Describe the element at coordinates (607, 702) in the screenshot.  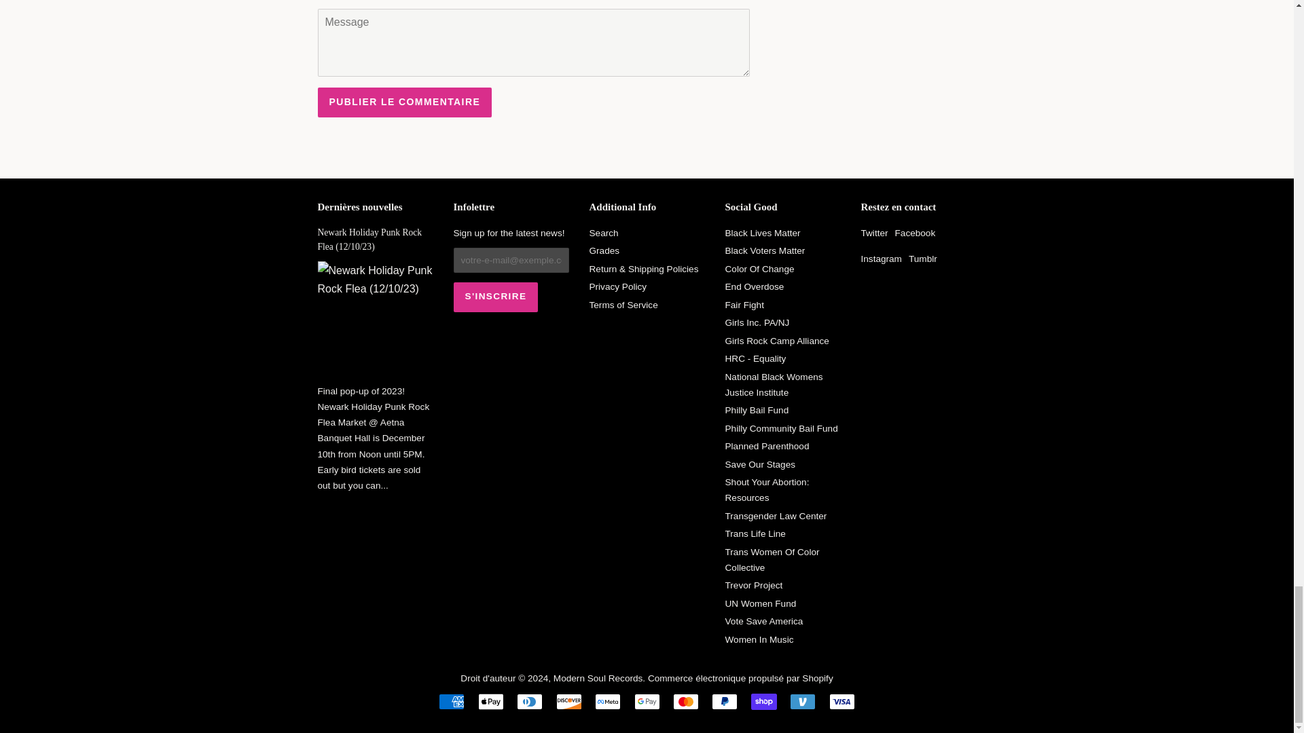
I see `Meta Pay` at that location.